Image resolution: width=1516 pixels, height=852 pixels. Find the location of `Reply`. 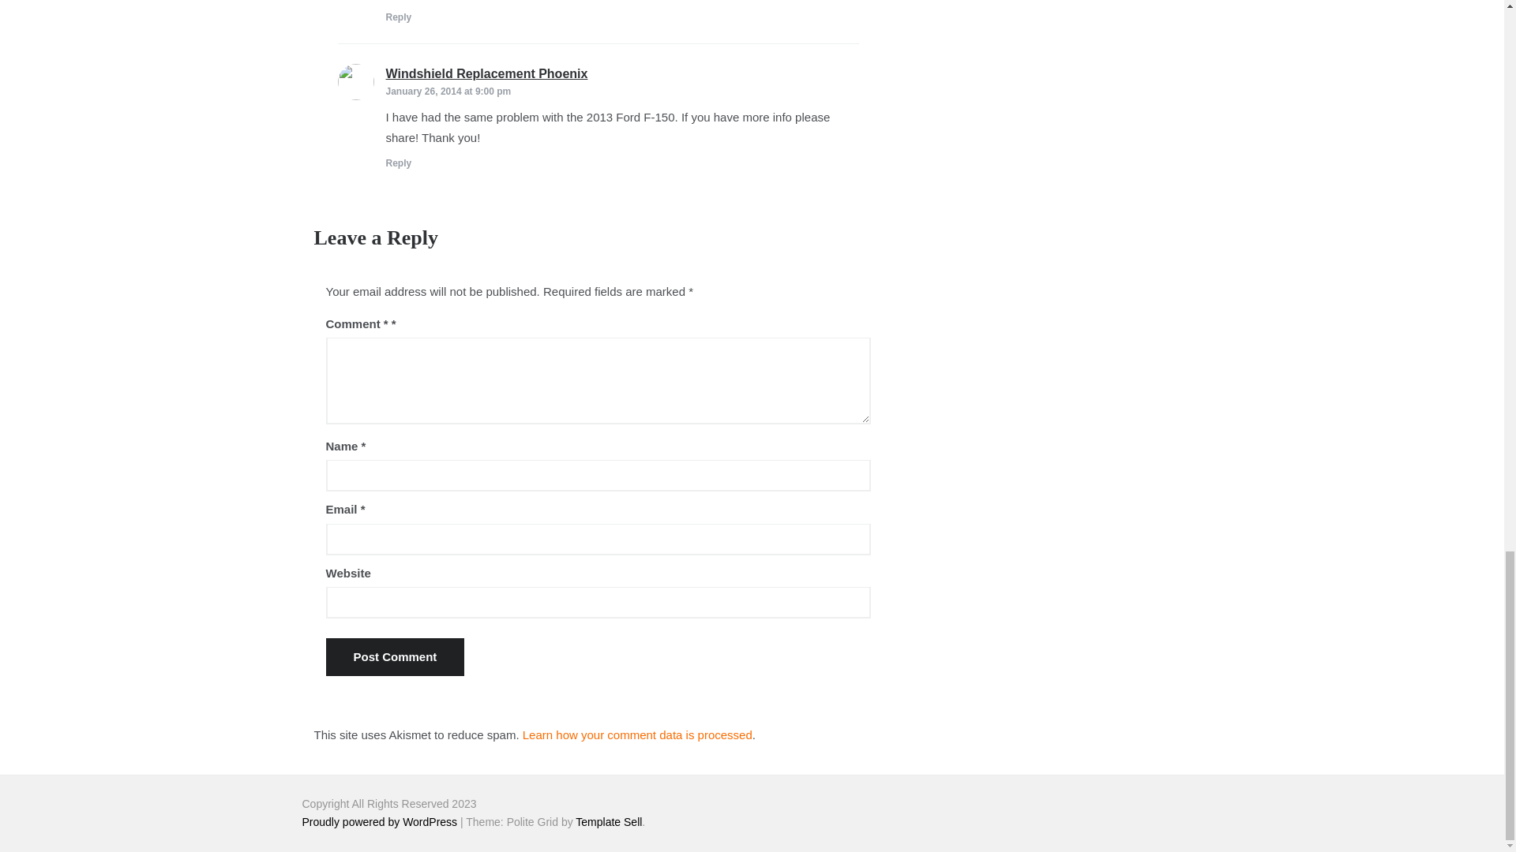

Reply is located at coordinates (398, 17).